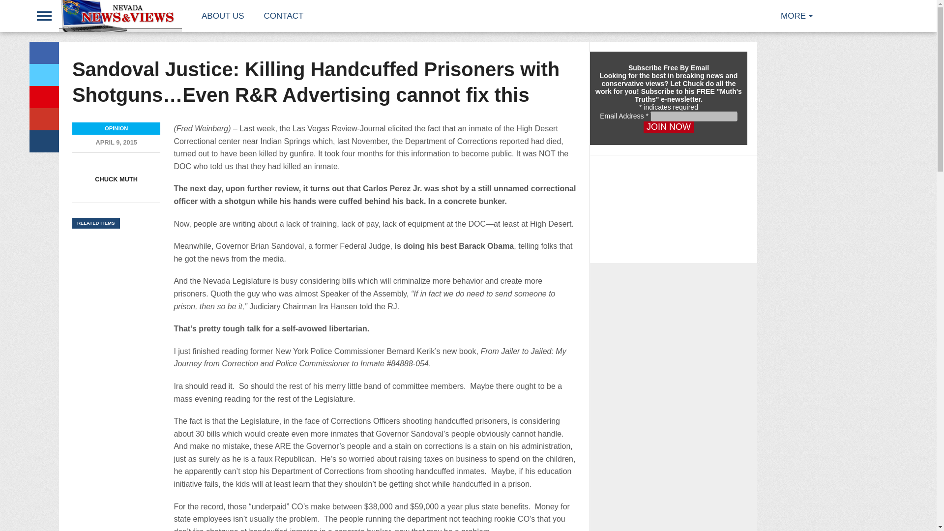 This screenshot has height=531, width=944. I want to click on Share on Facebook, so click(44, 53).